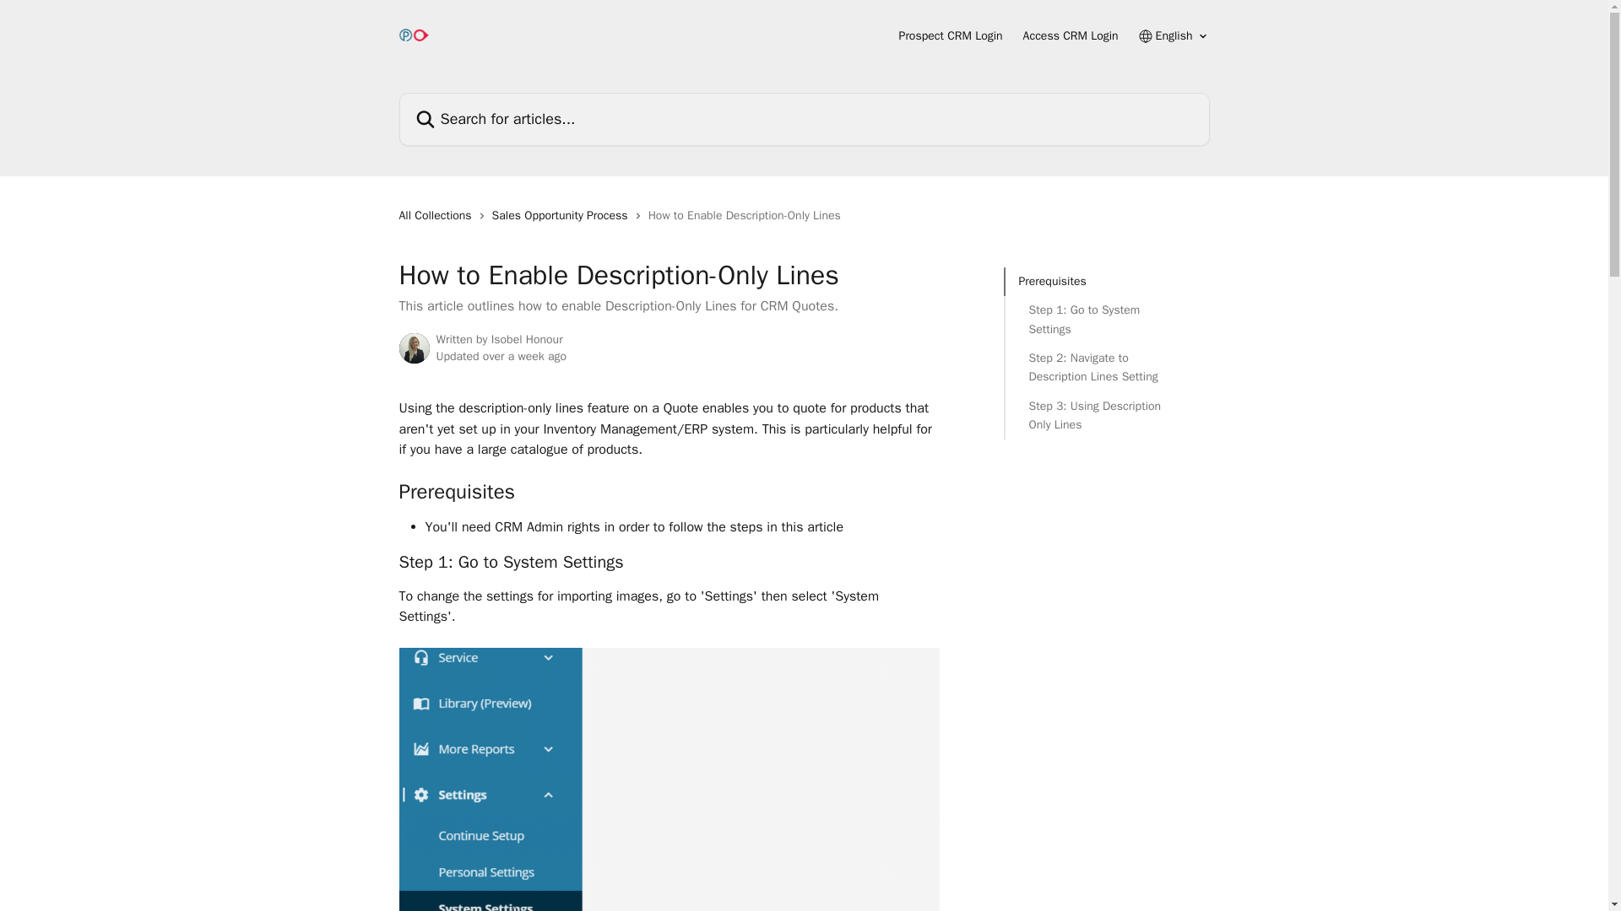 The height and width of the screenshot is (911, 1621). What do you see at coordinates (1106, 281) in the screenshot?
I see `Prerequisites` at bounding box center [1106, 281].